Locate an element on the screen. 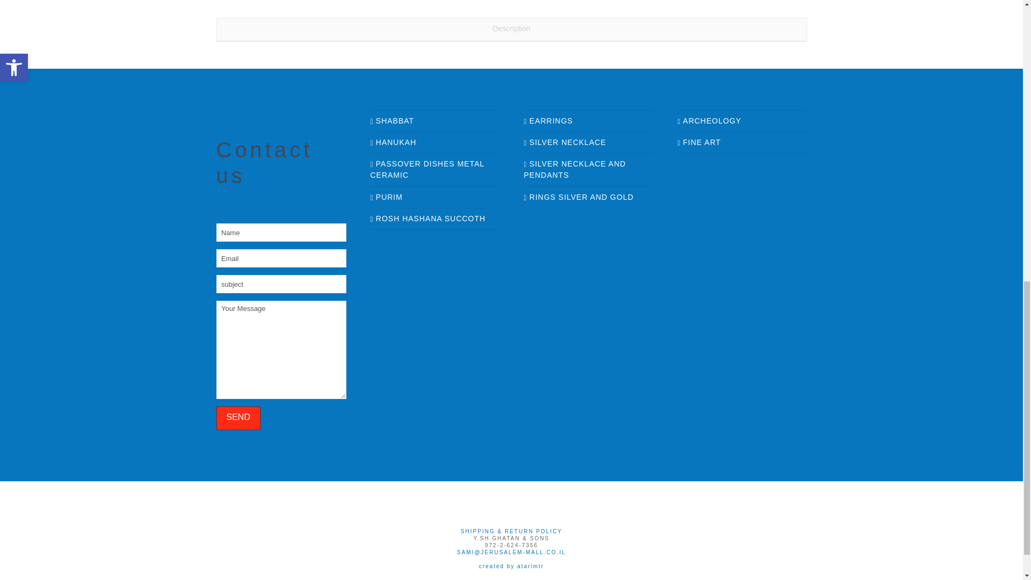 The image size is (1031, 580). Email is located at coordinates (280, 258).